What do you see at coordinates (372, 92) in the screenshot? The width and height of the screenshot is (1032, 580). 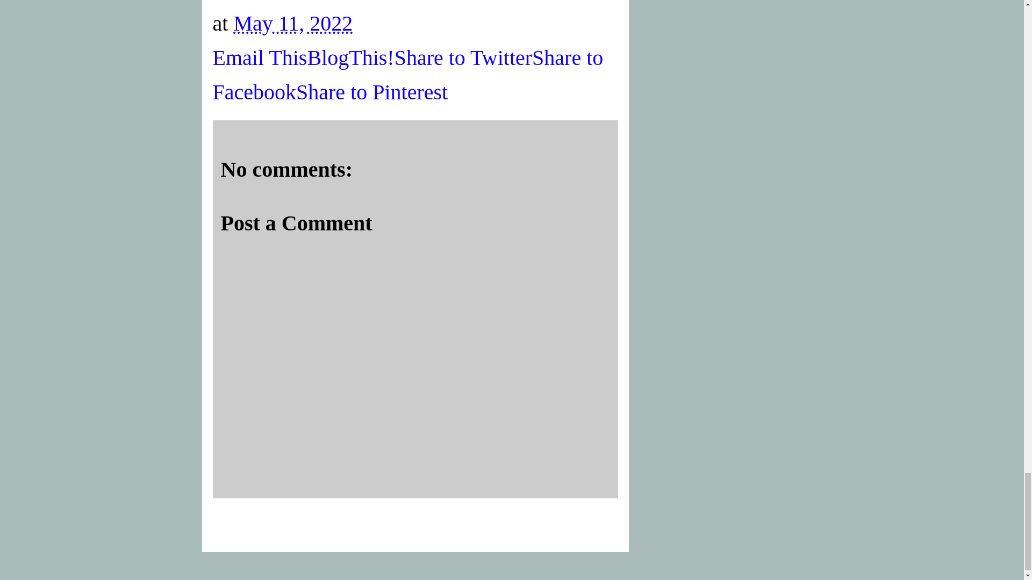 I see `Share to Pinterest` at bounding box center [372, 92].